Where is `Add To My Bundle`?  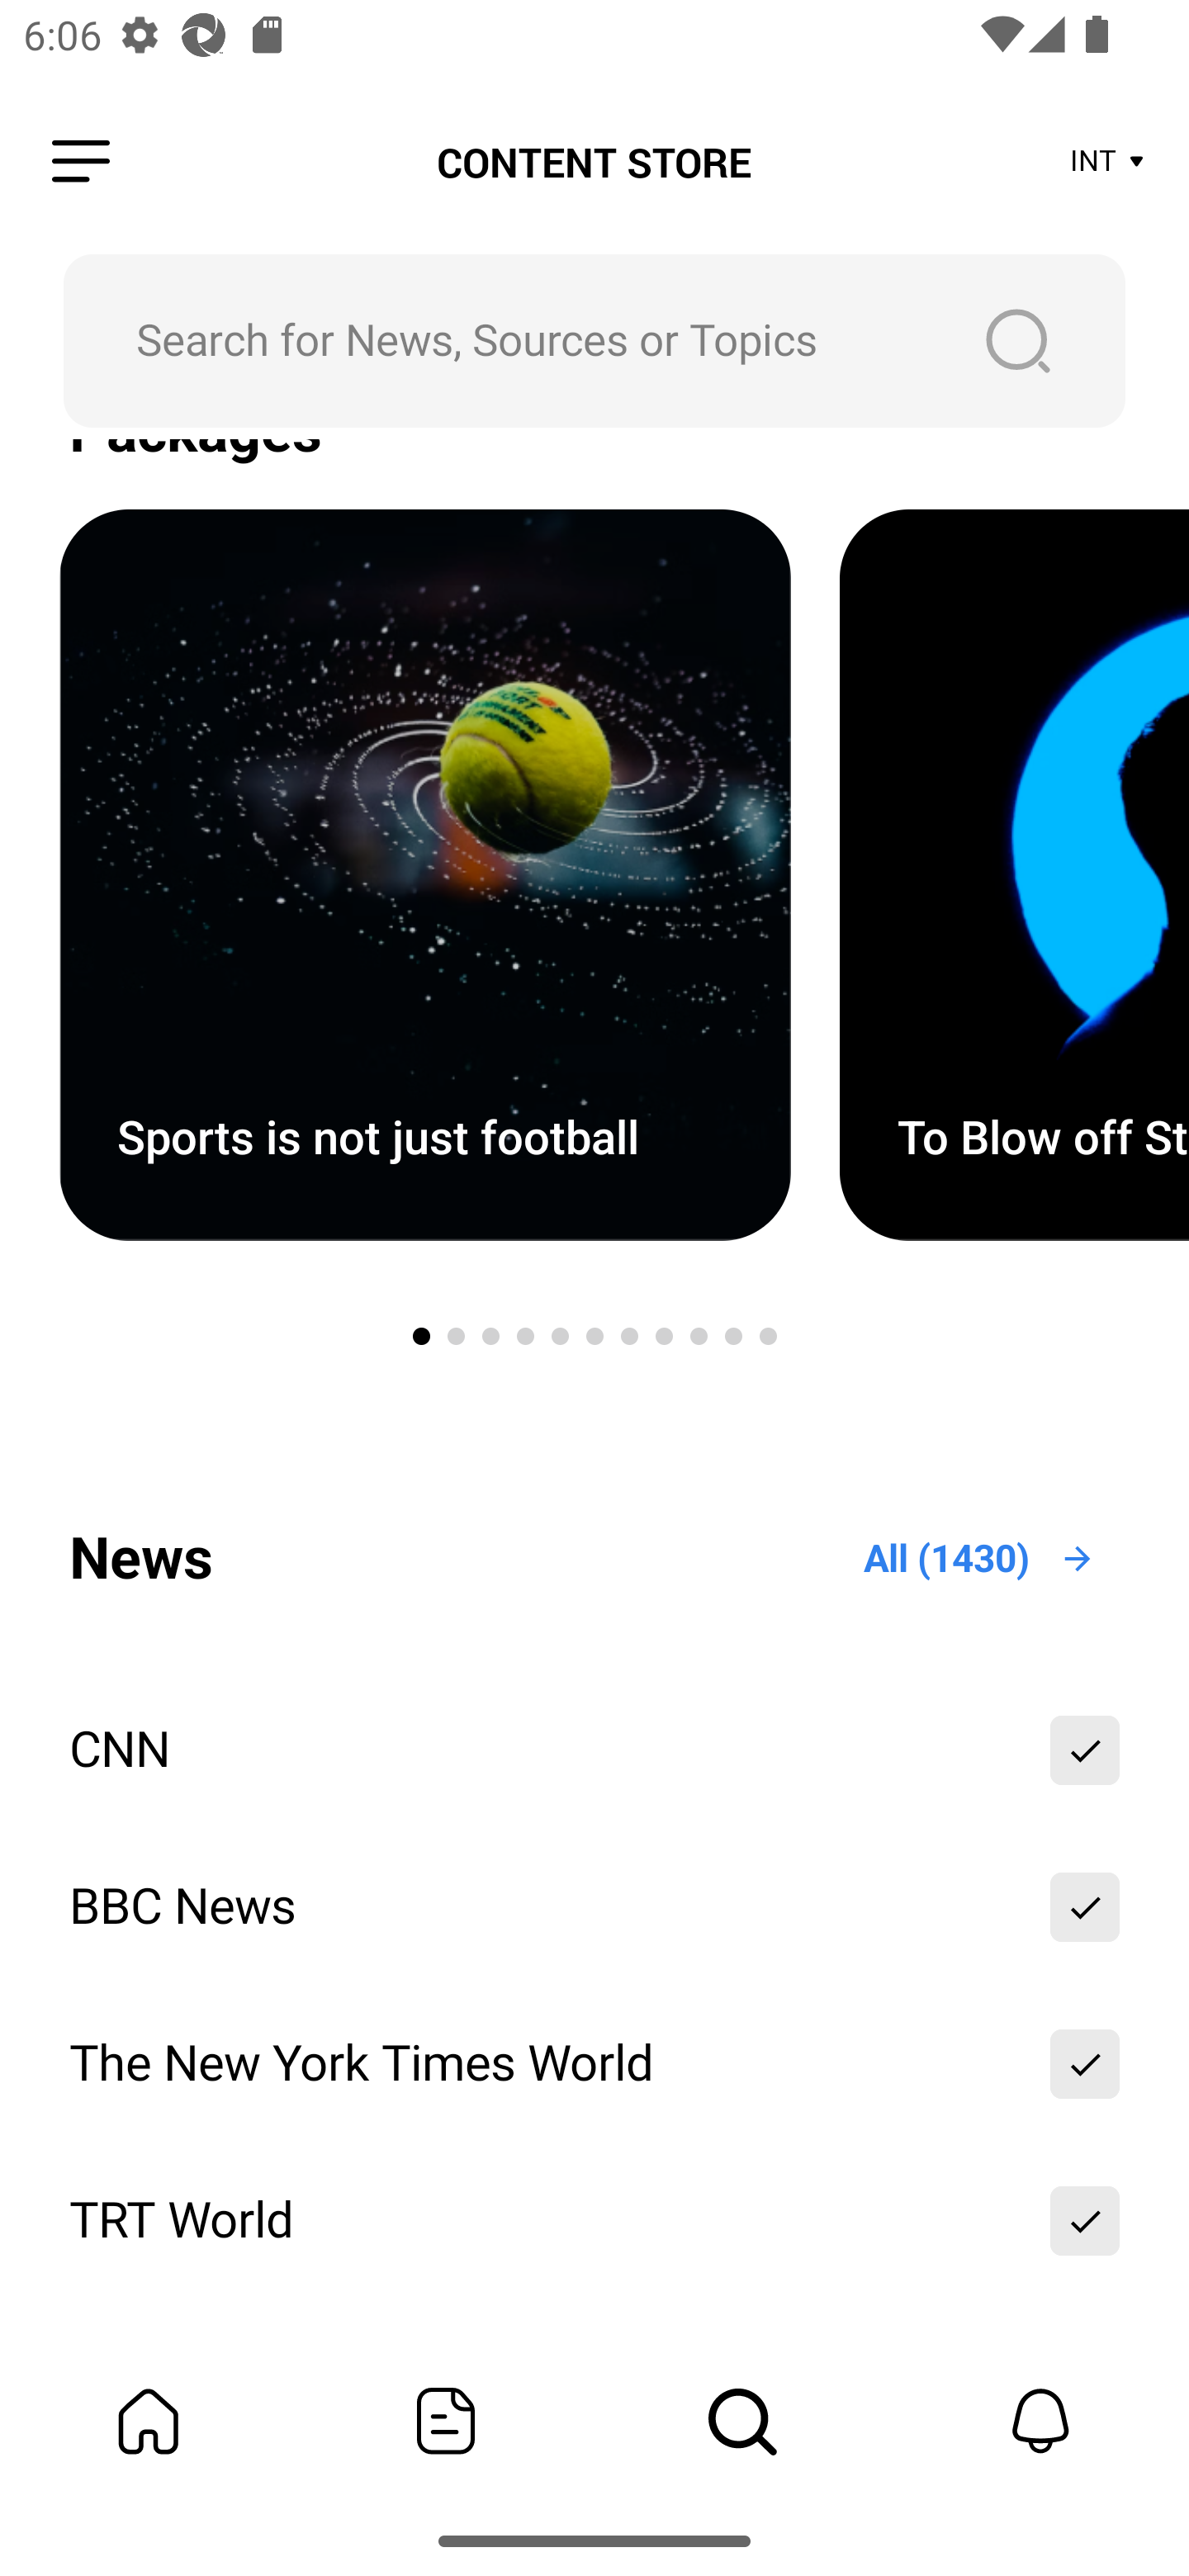
Add To My Bundle is located at coordinates (1085, 2062).